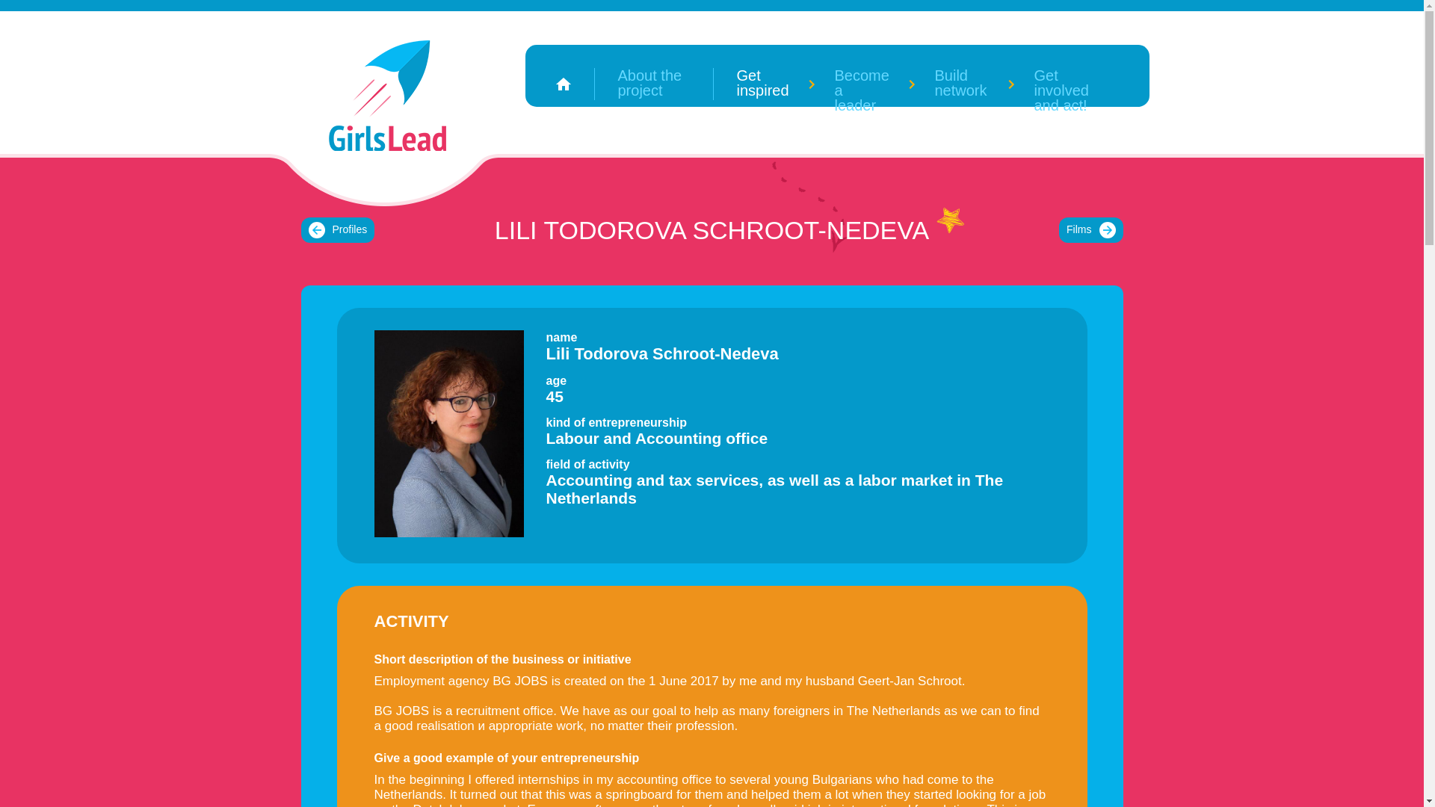 Image resolution: width=1435 pixels, height=807 pixels. Describe the element at coordinates (961, 84) in the screenshot. I see `Build network` at that location.